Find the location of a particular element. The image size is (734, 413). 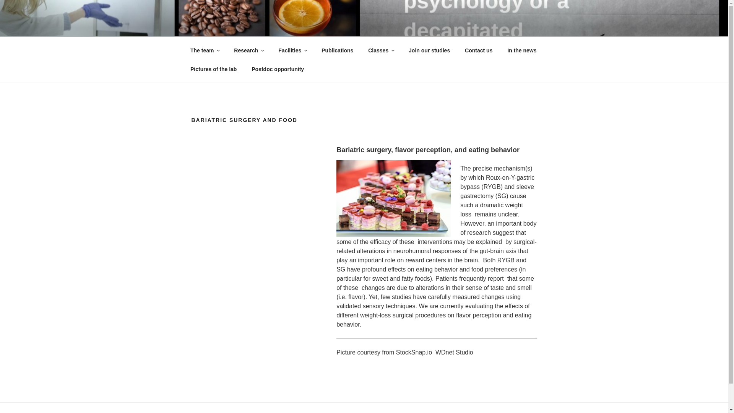

Classes is located at coordinates (381, 50).